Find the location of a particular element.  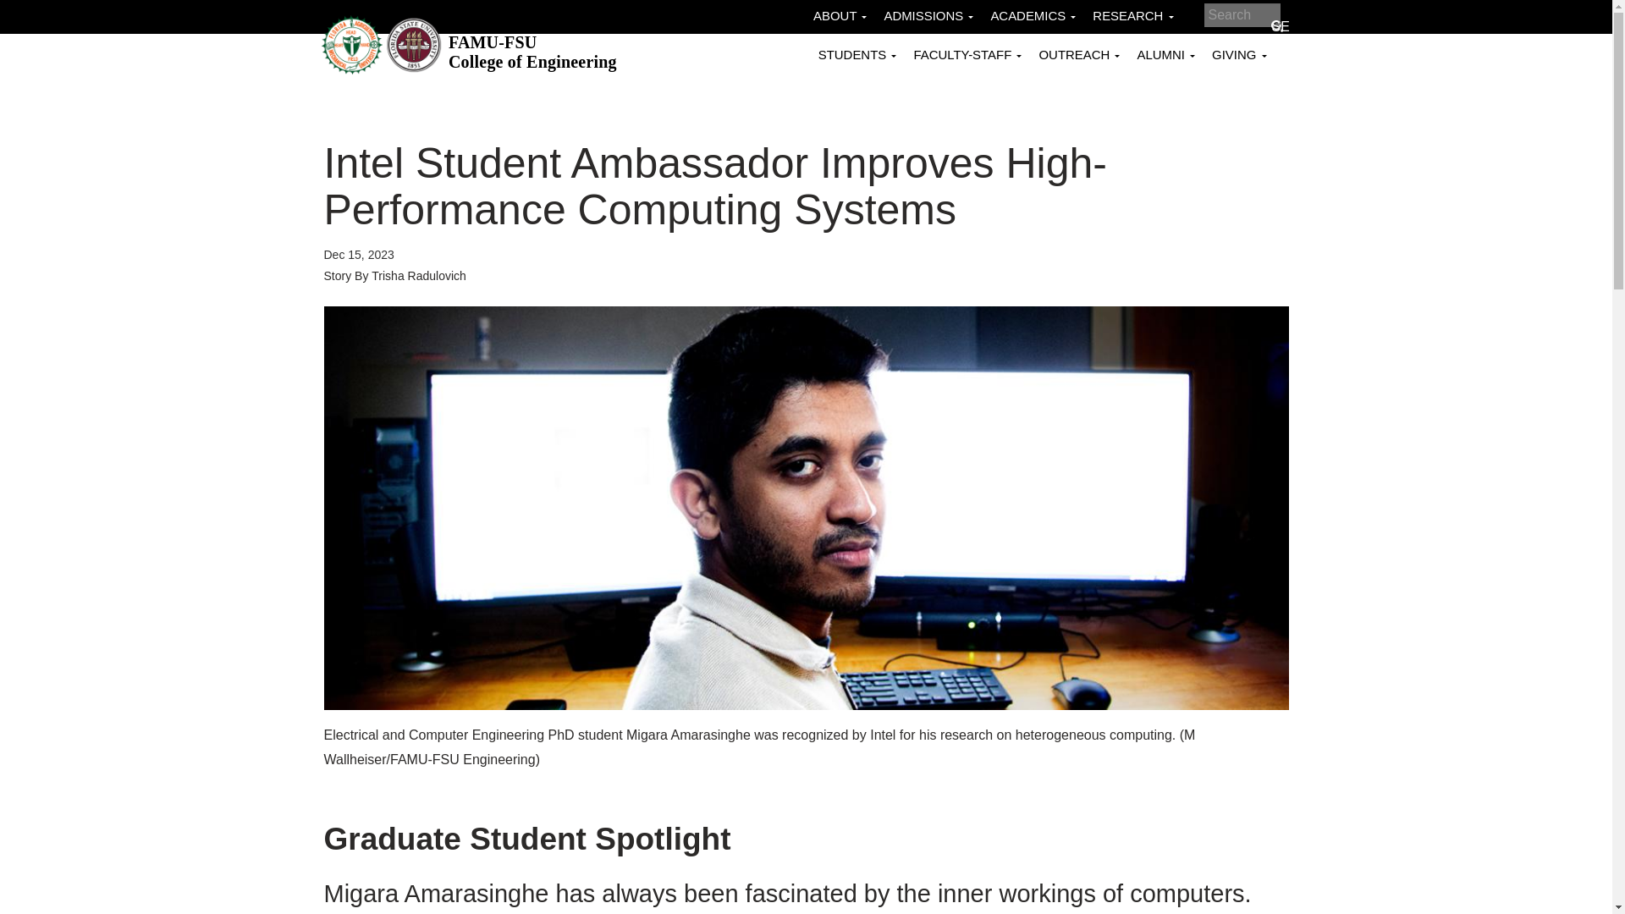

ACADEMICS is located at coordinates (1033, 15).